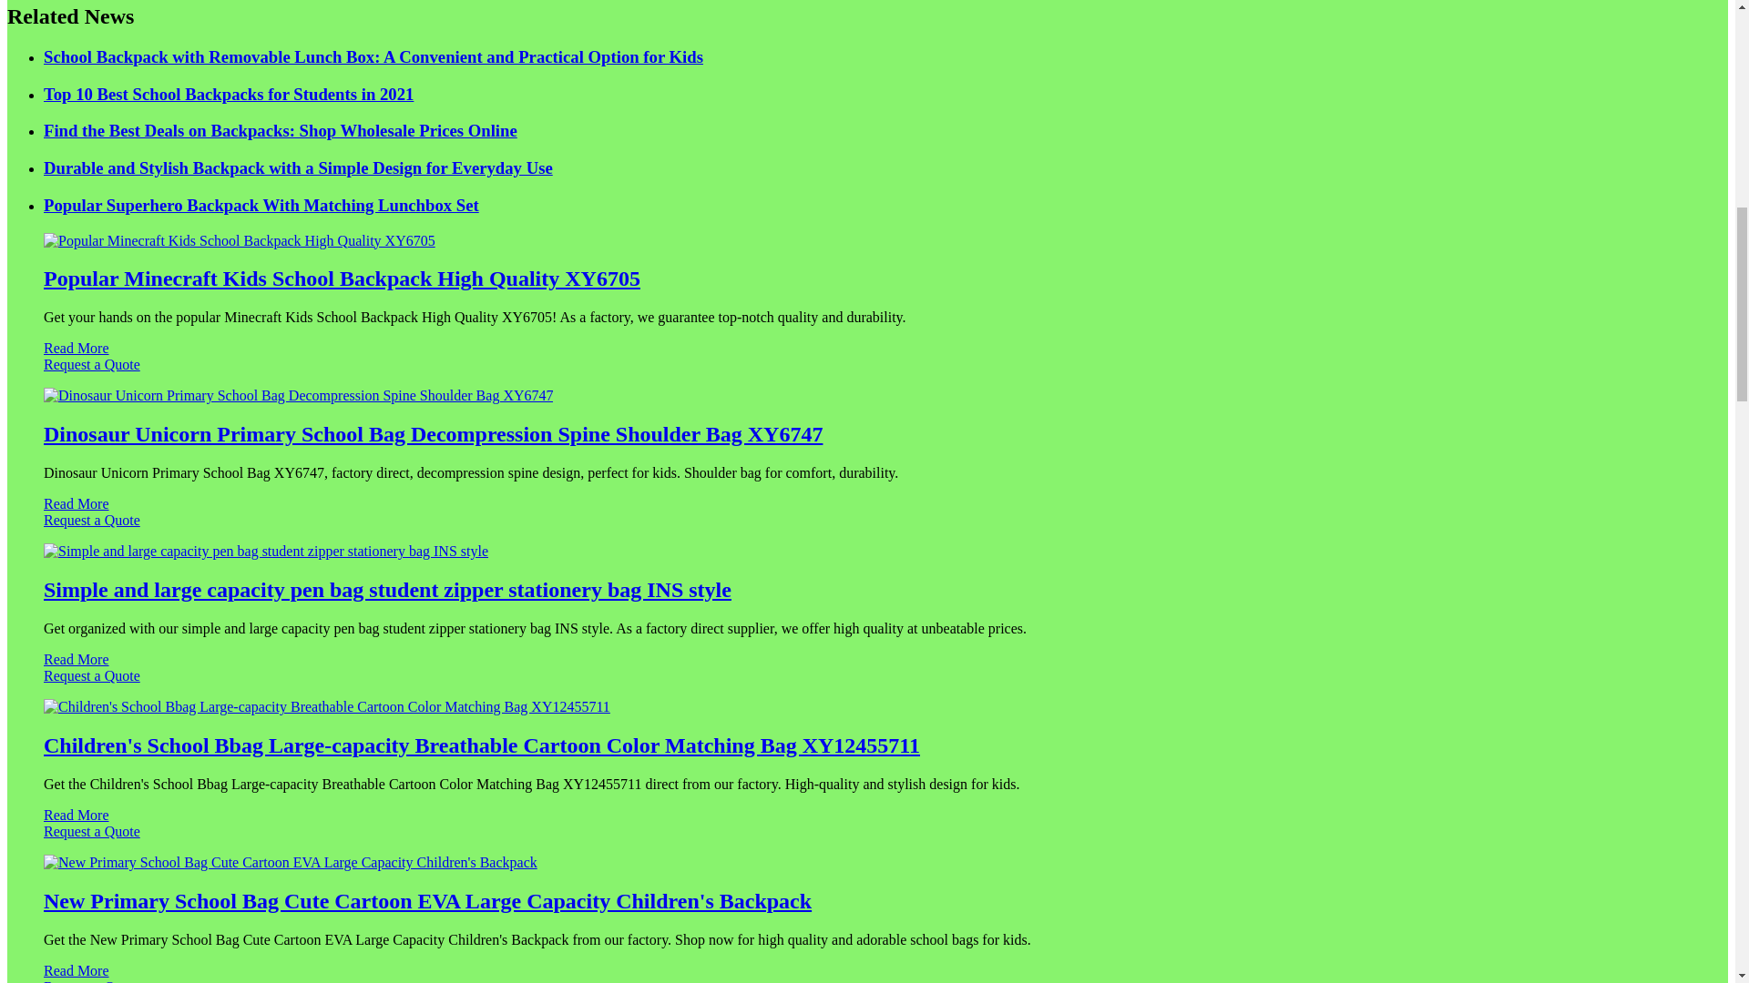 This screenshot has width=1749, height=983. I want to click on Read More, so click(77, 659).